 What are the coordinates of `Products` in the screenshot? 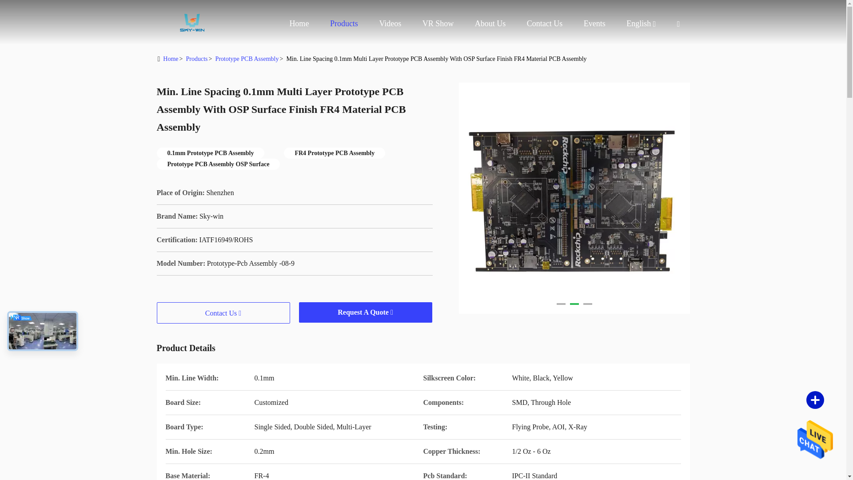 It's located at (344, 23).